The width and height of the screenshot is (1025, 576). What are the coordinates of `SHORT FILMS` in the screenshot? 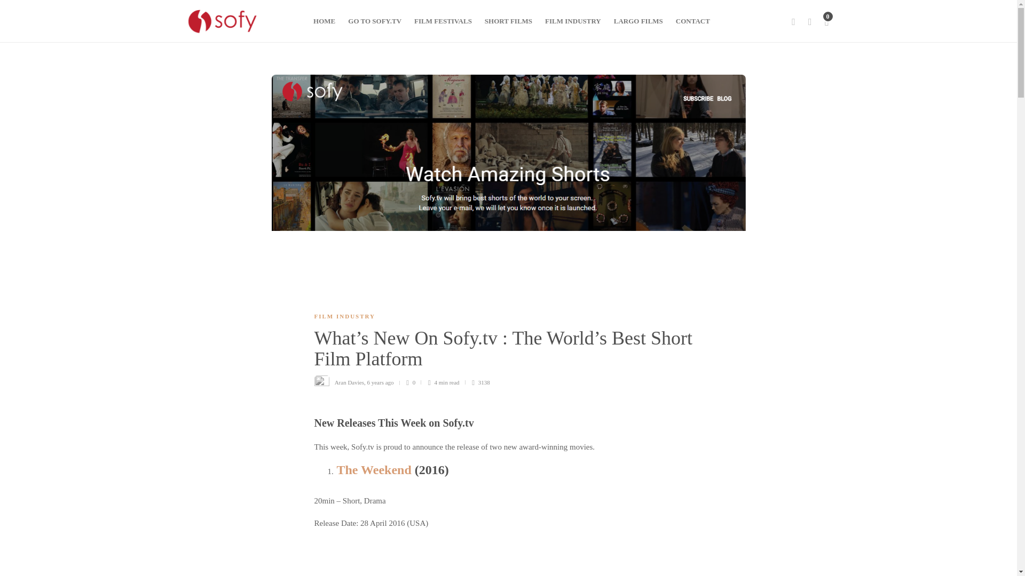 It's located at (508, 21).